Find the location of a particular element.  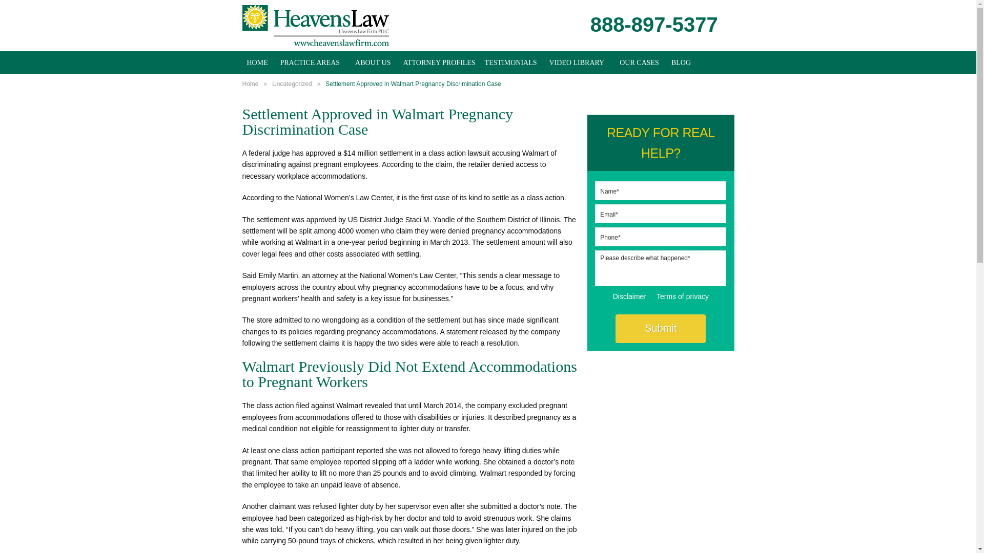

Dangerous Drugs is located at coordinates (310, 185).